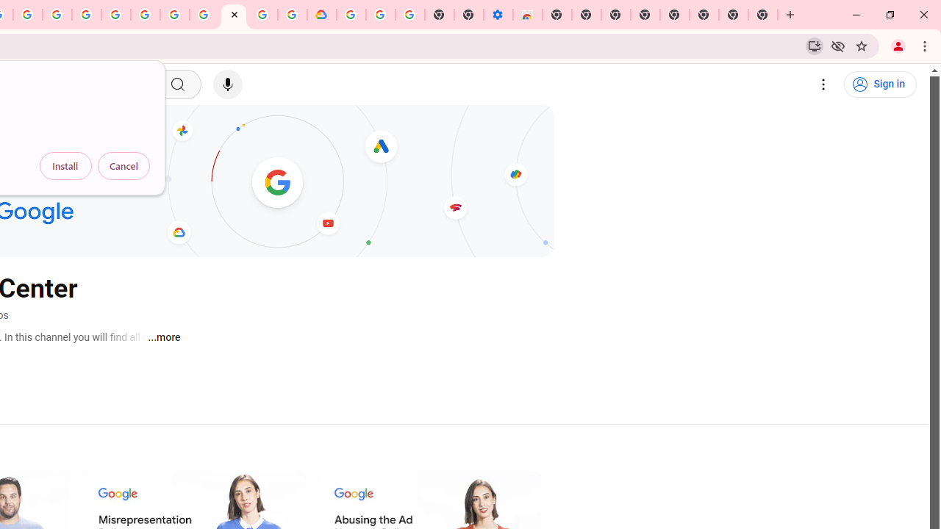  Describe the element at coordinates (175, 15) in the screenshot. I see `Google Account Help` at that location.